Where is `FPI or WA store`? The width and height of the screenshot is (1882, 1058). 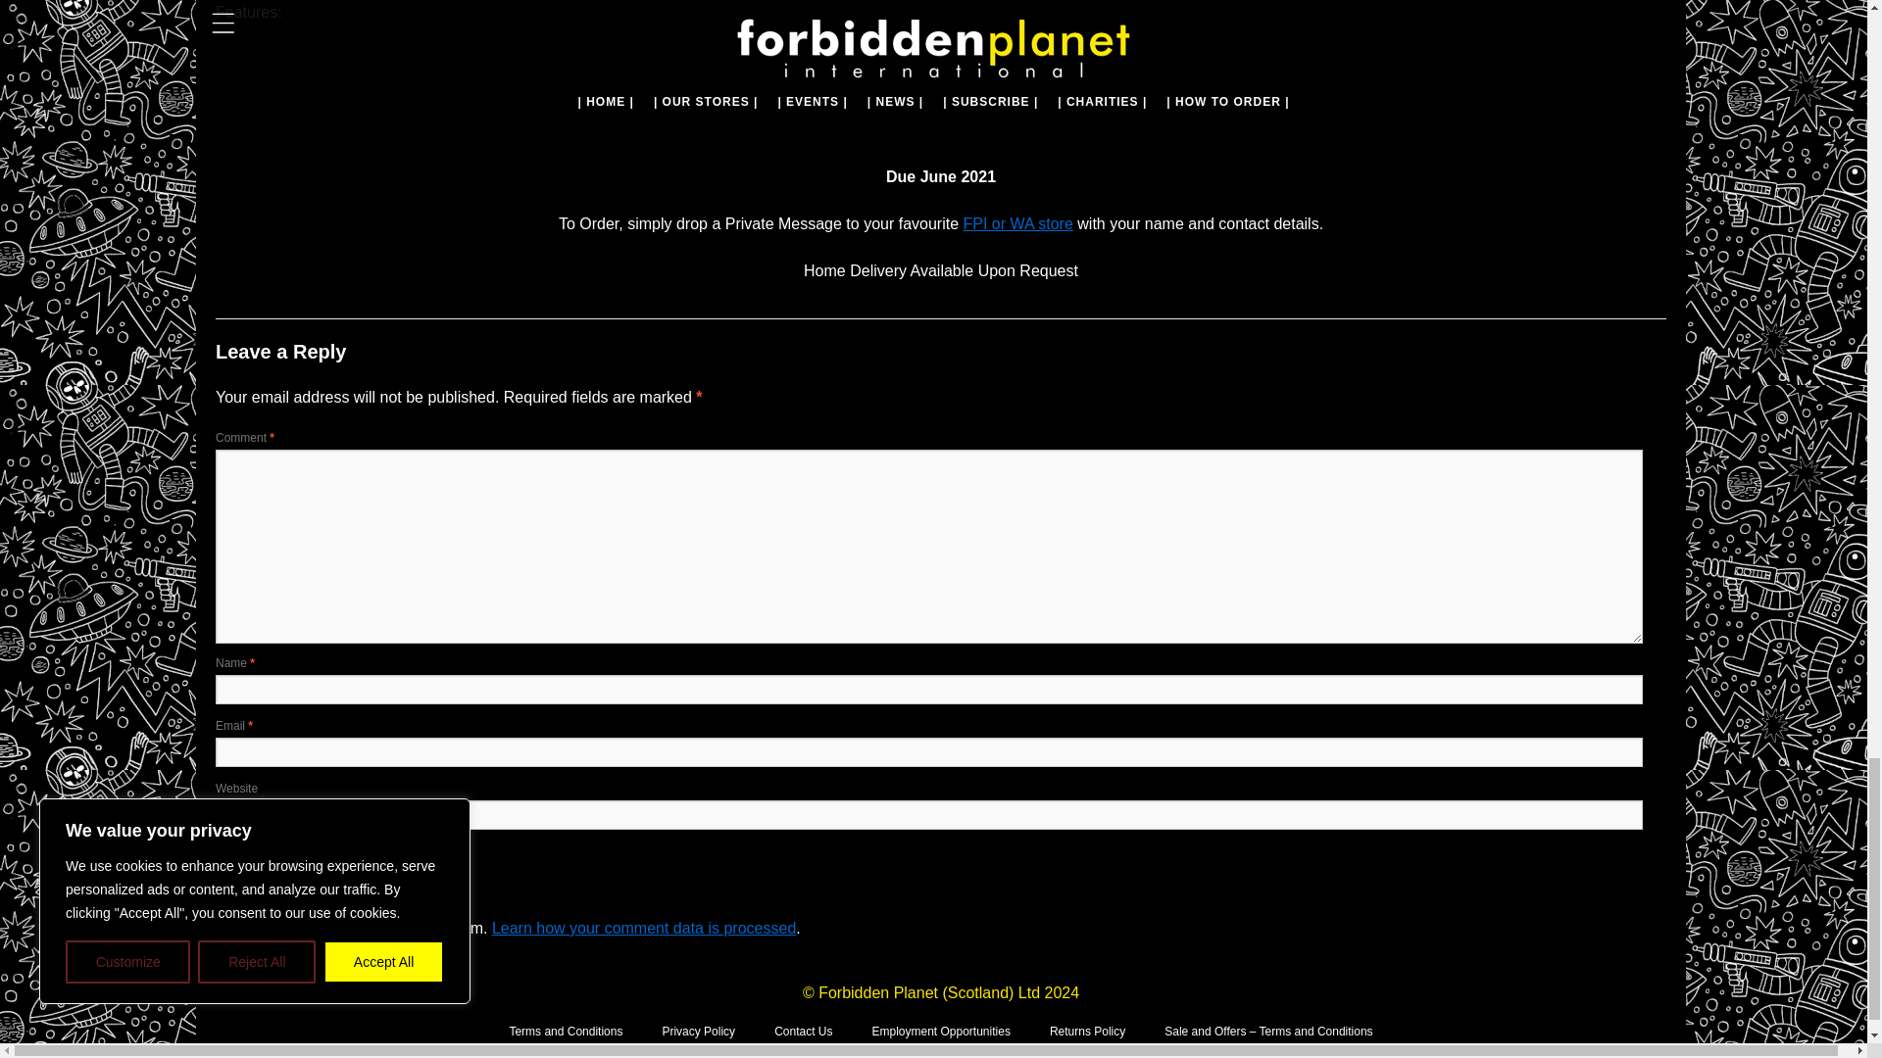 FPI or WA store is located at coordinates (1017, 223).